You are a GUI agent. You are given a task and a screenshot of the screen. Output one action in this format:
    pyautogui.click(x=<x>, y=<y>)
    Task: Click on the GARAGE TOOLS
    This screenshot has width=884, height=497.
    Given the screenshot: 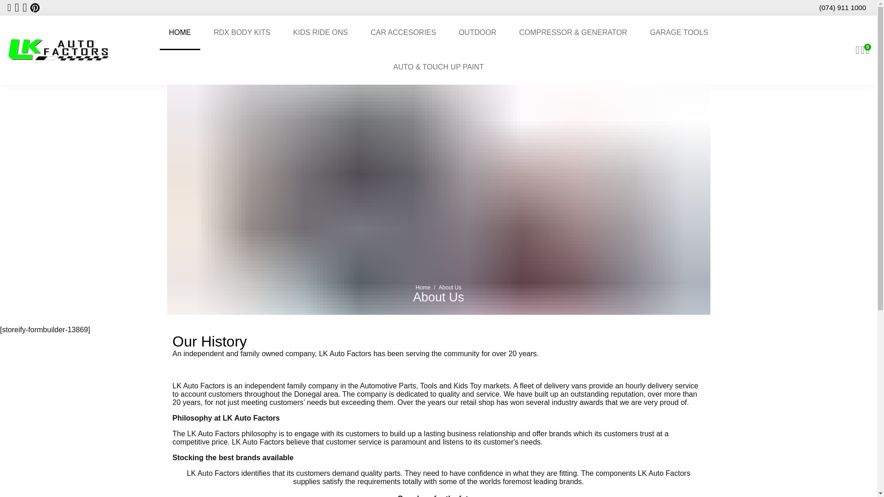 What is the action you would take?
    pyautogui.click(x=680, y=33)
    